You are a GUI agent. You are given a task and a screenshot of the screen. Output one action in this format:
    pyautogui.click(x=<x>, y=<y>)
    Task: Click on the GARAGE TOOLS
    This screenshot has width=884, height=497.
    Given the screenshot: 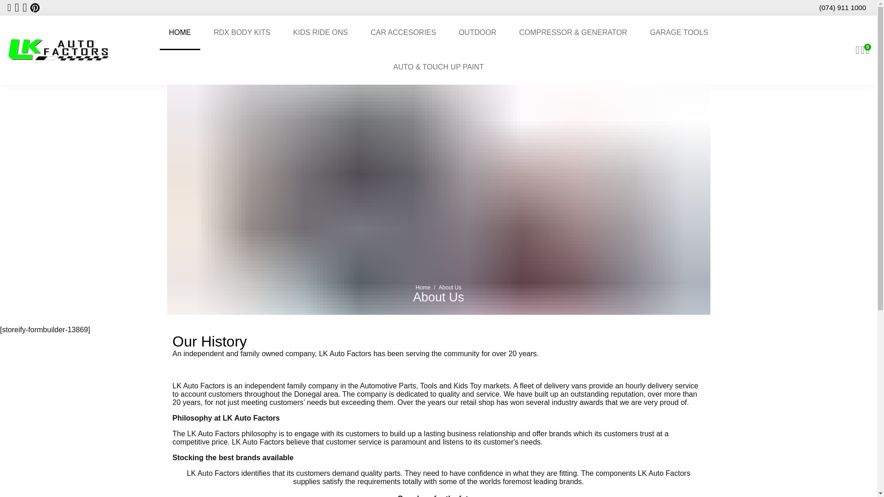 What is the action you would take?
    pyautogui.click(x=680, y=33)
    